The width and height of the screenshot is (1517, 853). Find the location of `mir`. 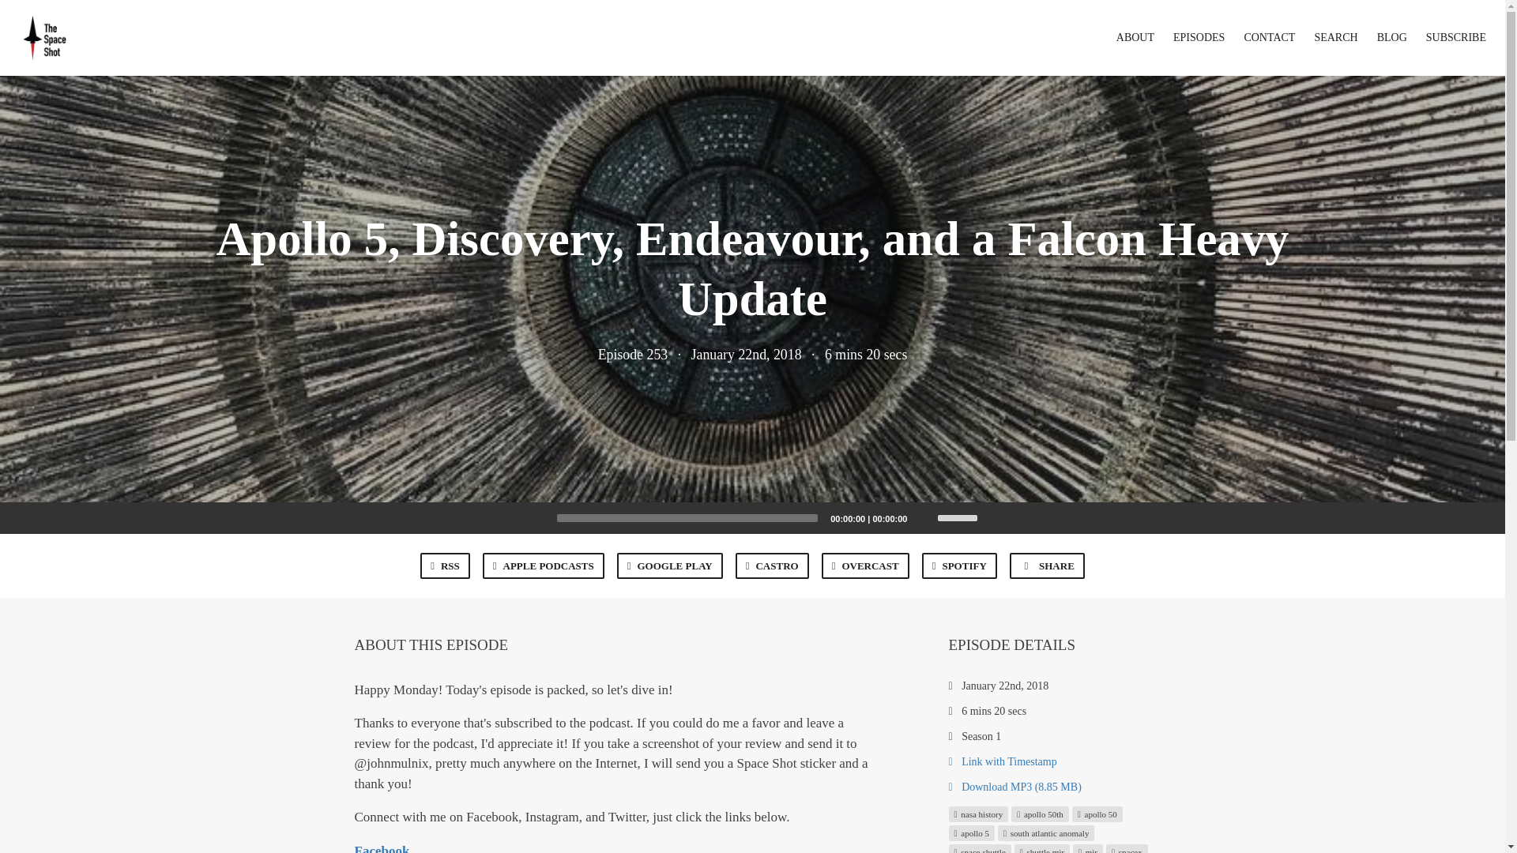

mir is located at coordinates (1087, 848).